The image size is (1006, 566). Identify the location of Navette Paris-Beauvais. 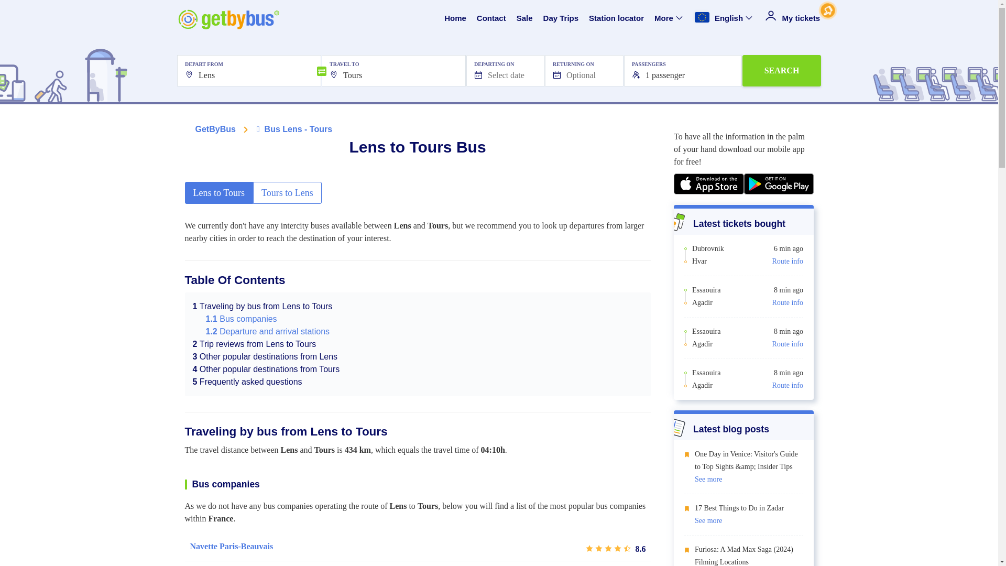
(231, 547).